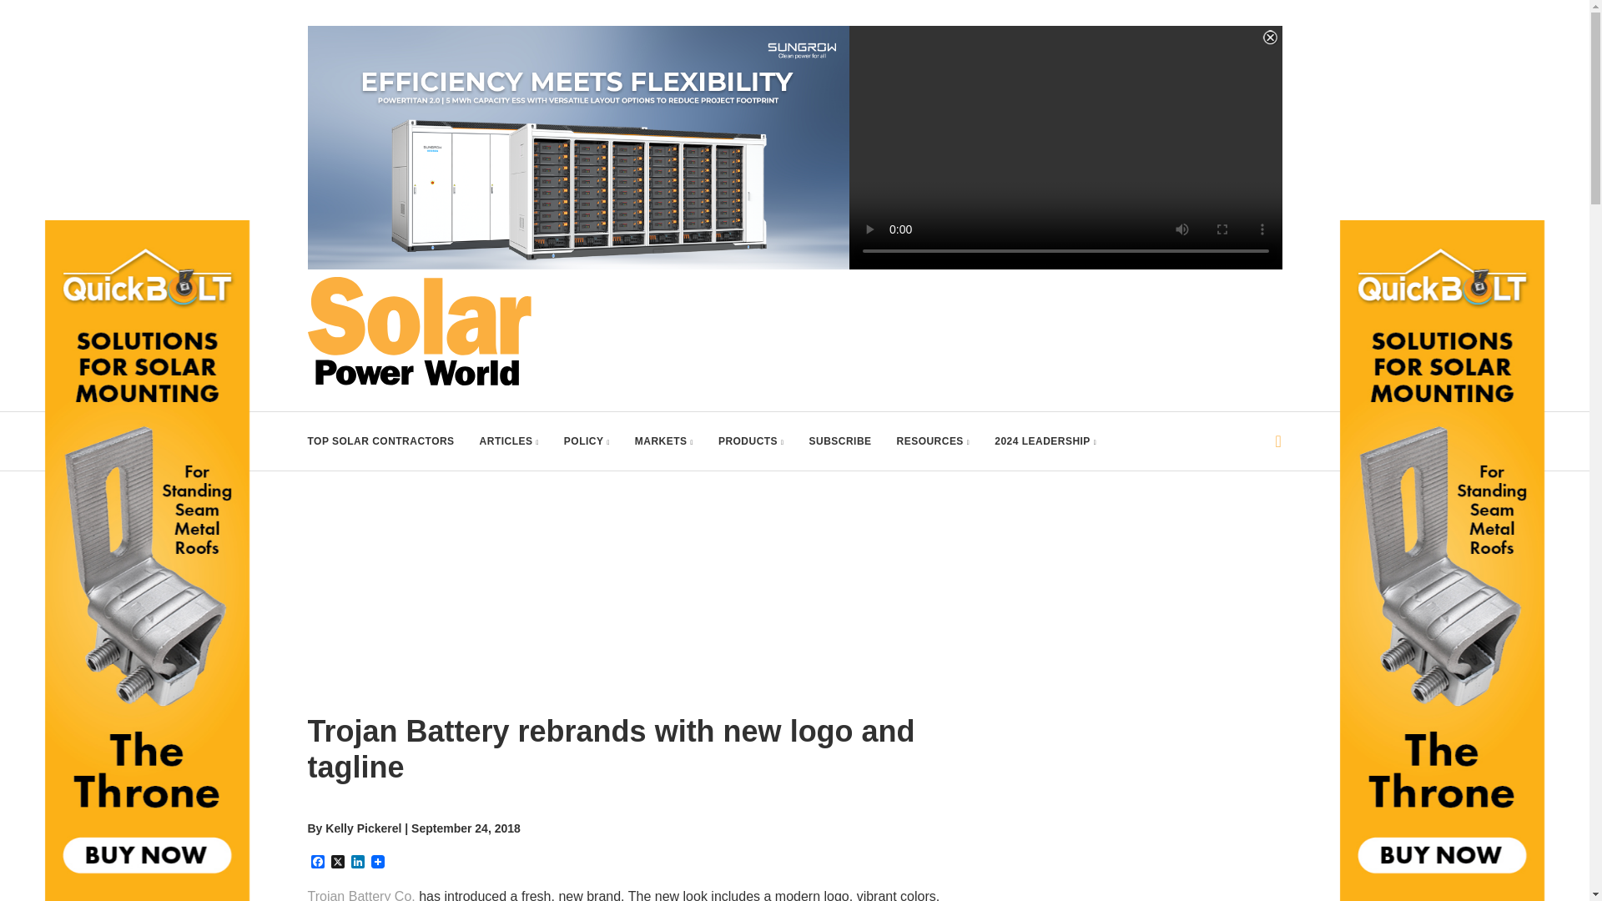 Image resolution: width=1602 pixels, height=901 pixels. Describe the element at coordinates (751, 440) in the screenshot. I see `PRODUCTS` at that location.